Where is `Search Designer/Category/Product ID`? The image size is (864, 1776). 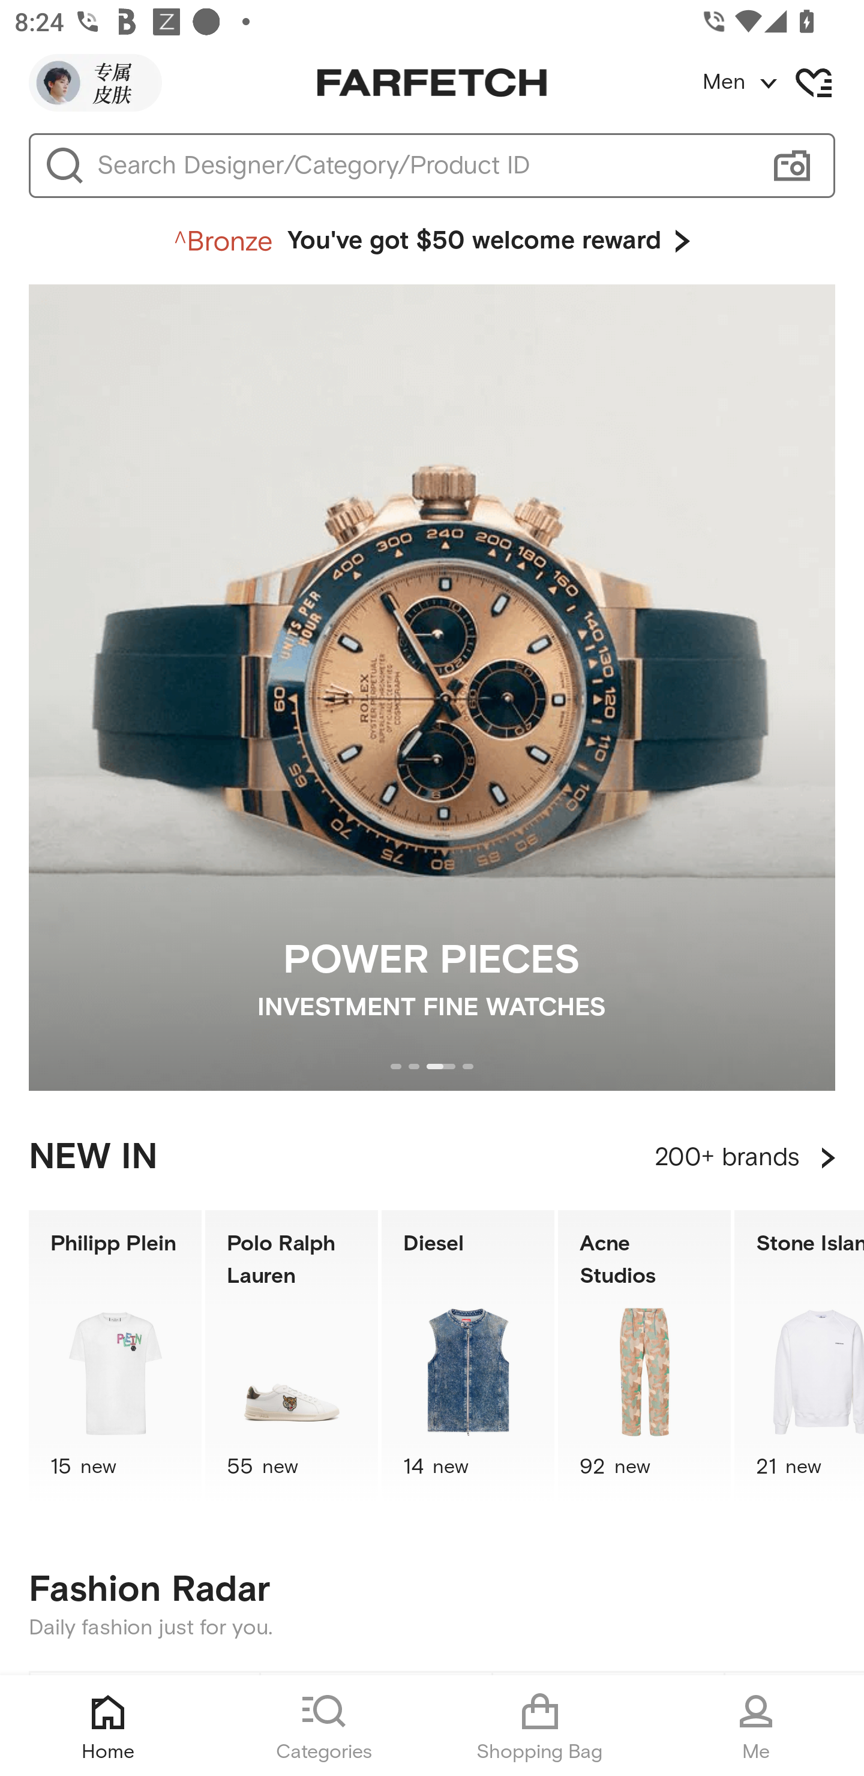
Search Designer/Category/Product ID is located at coordinates (422, 166).